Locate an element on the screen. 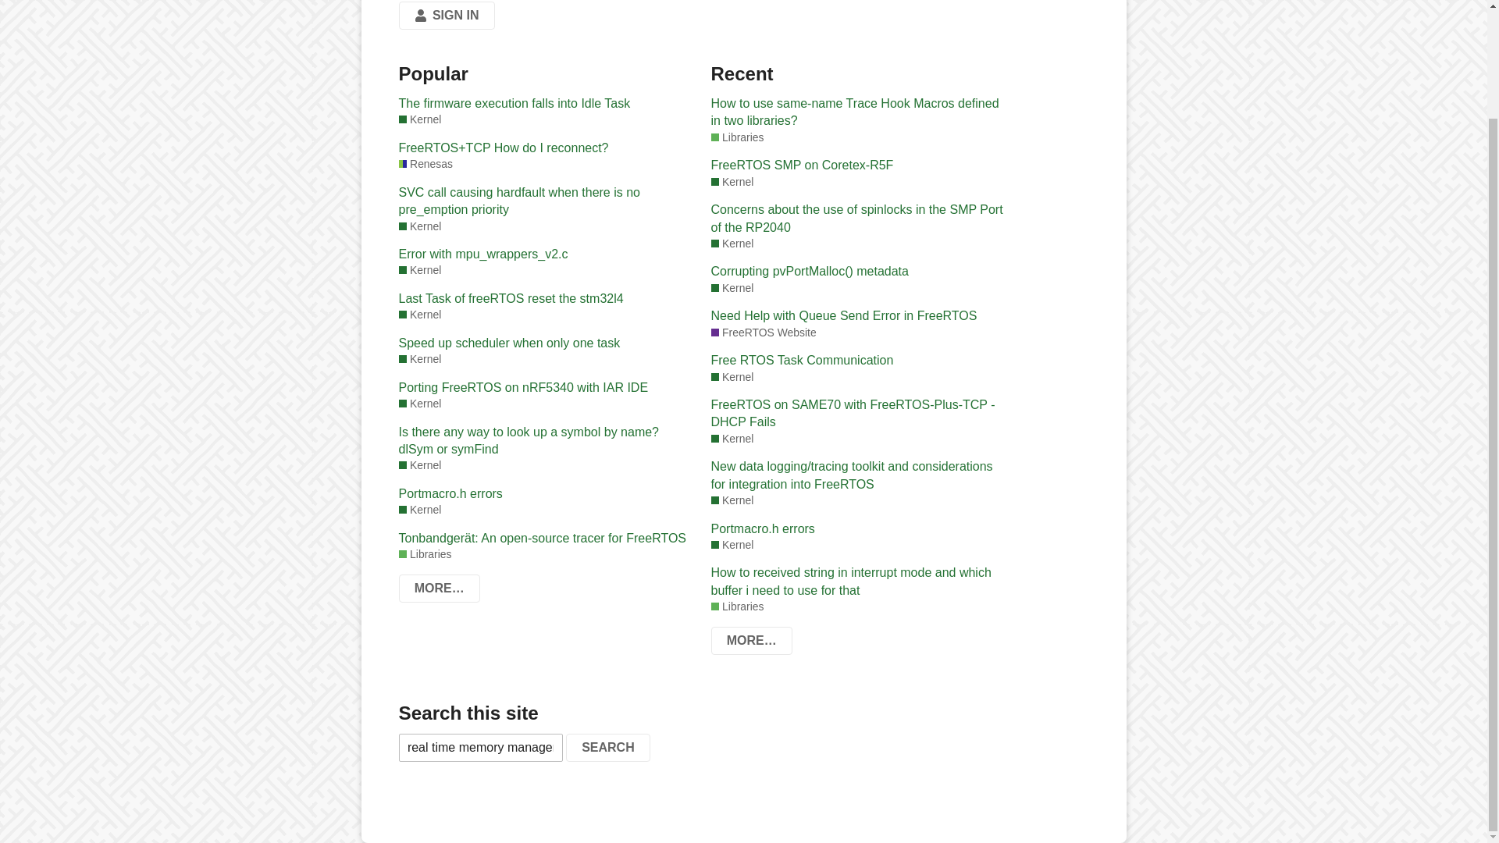  Need Help with Queue Send Error in FreeRTOS is located at coordinates (859, 315).